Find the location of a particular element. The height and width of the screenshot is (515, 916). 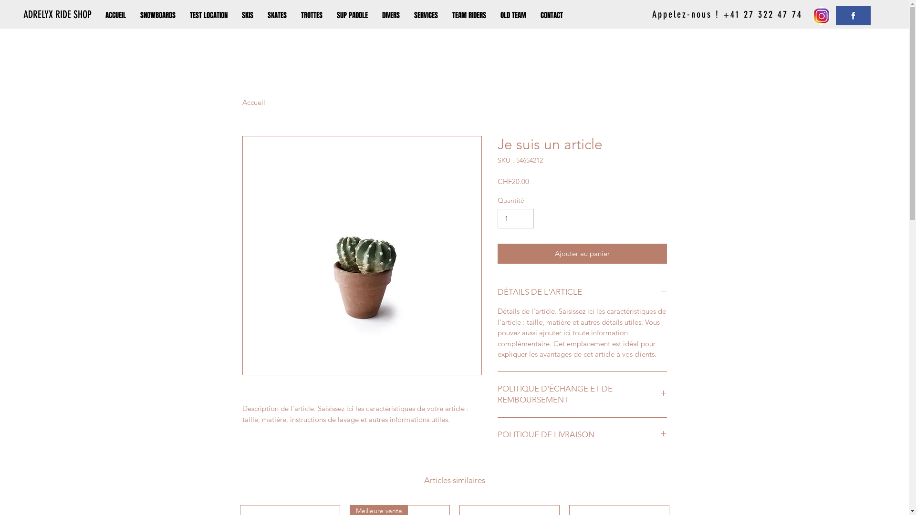

SNOWBOARDS is located at coordinates (158, 15).